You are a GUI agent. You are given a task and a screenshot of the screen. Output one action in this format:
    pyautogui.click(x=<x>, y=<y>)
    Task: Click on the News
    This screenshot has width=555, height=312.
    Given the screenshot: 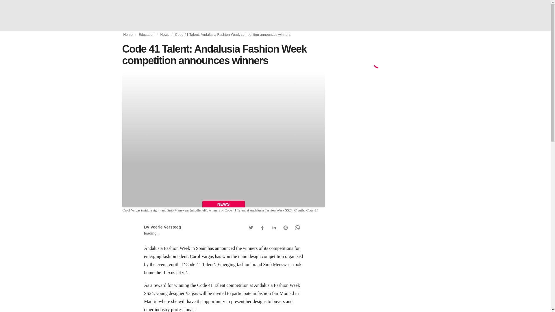 What is the action you would take?
    pyautogui.click(x=165, y=35)
    